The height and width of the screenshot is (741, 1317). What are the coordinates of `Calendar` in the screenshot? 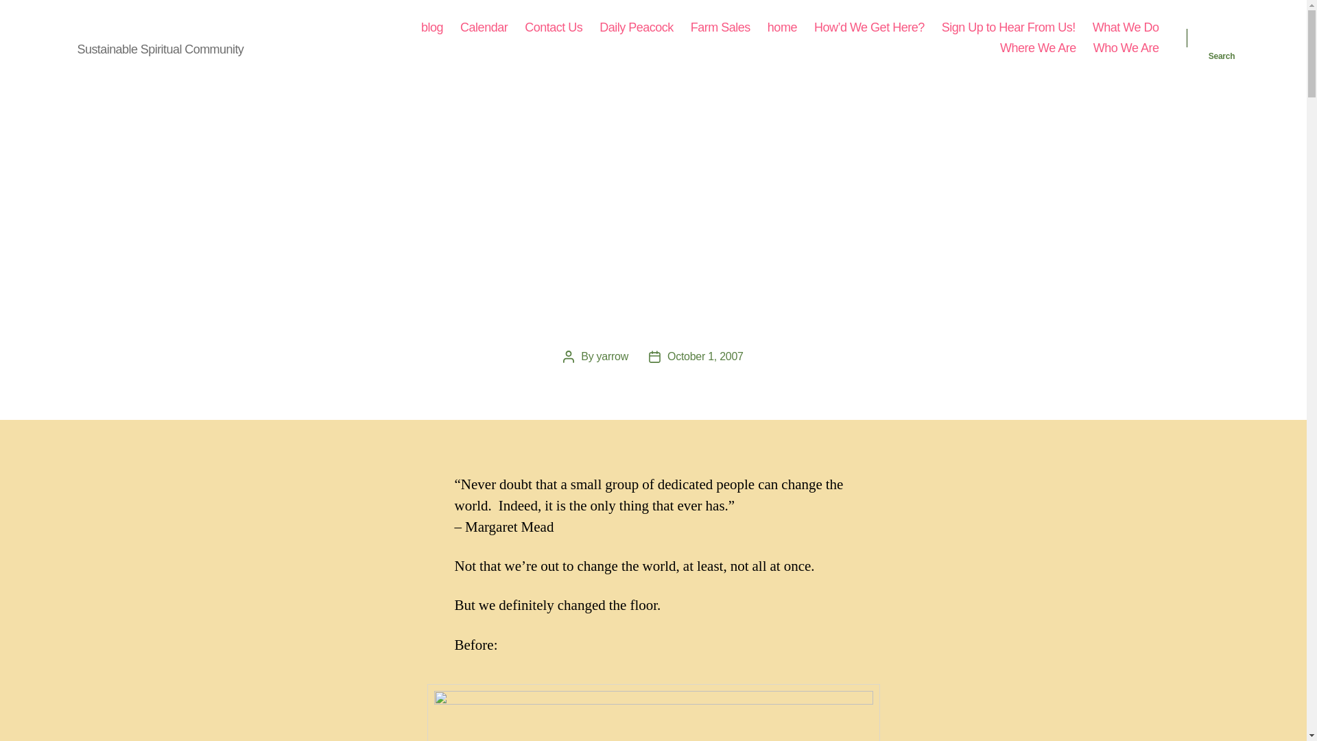 It's located at (483, 27).